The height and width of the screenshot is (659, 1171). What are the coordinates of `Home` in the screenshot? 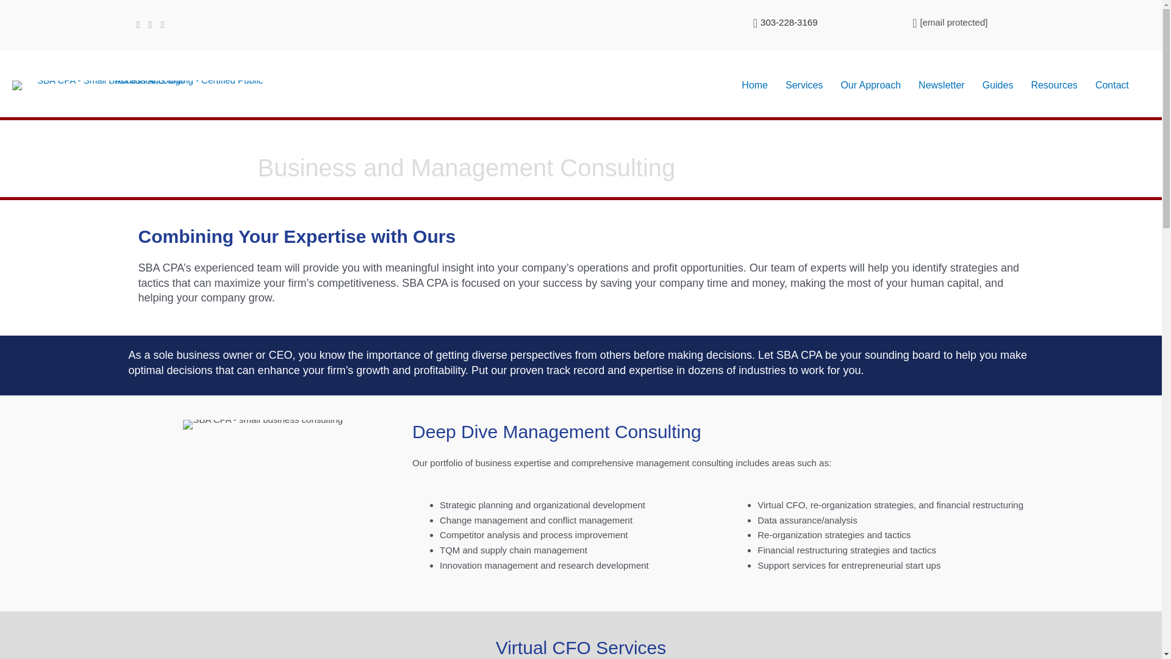 It's located at (754, 85).